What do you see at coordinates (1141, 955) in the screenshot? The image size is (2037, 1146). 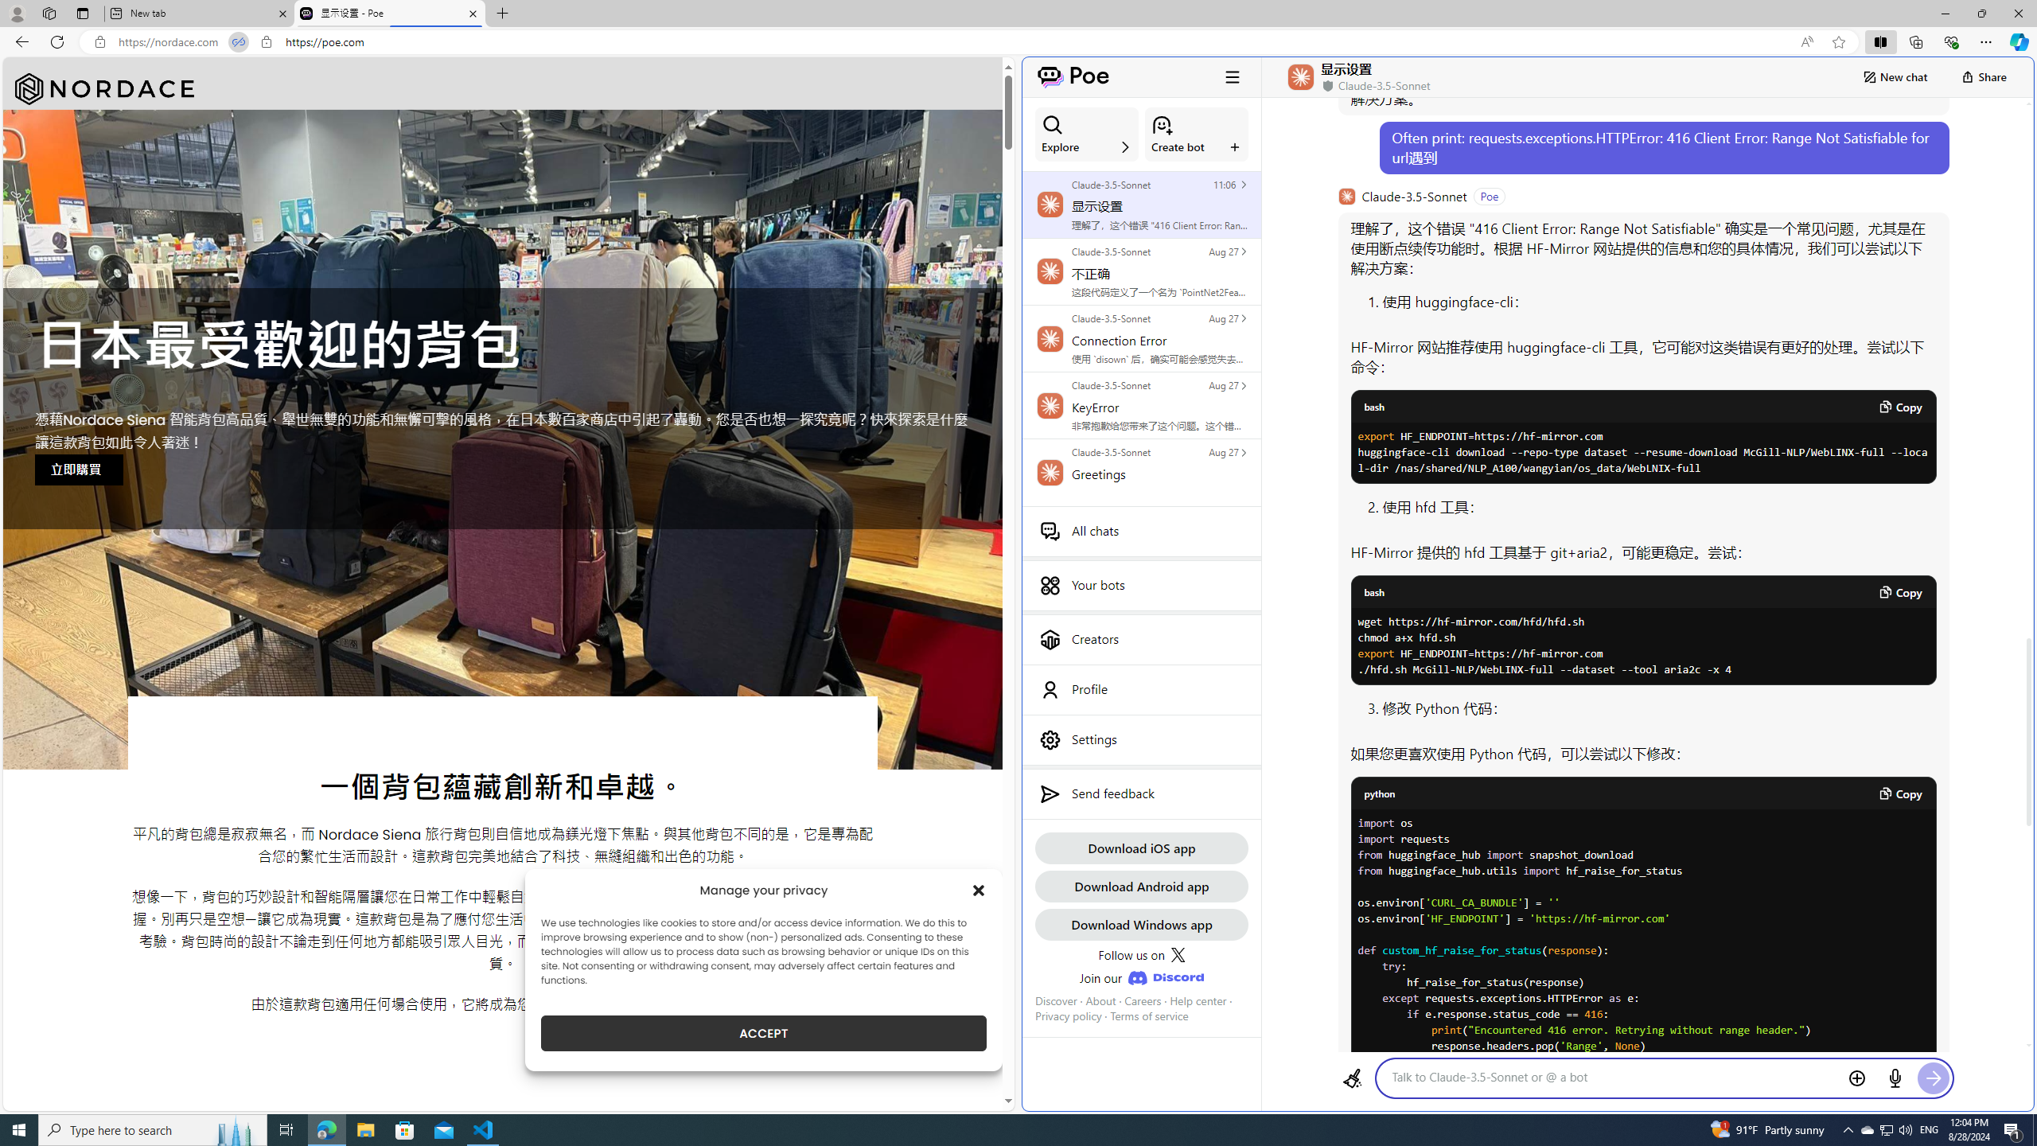 I see `Follow us on` at bounding box center [1141, 955].